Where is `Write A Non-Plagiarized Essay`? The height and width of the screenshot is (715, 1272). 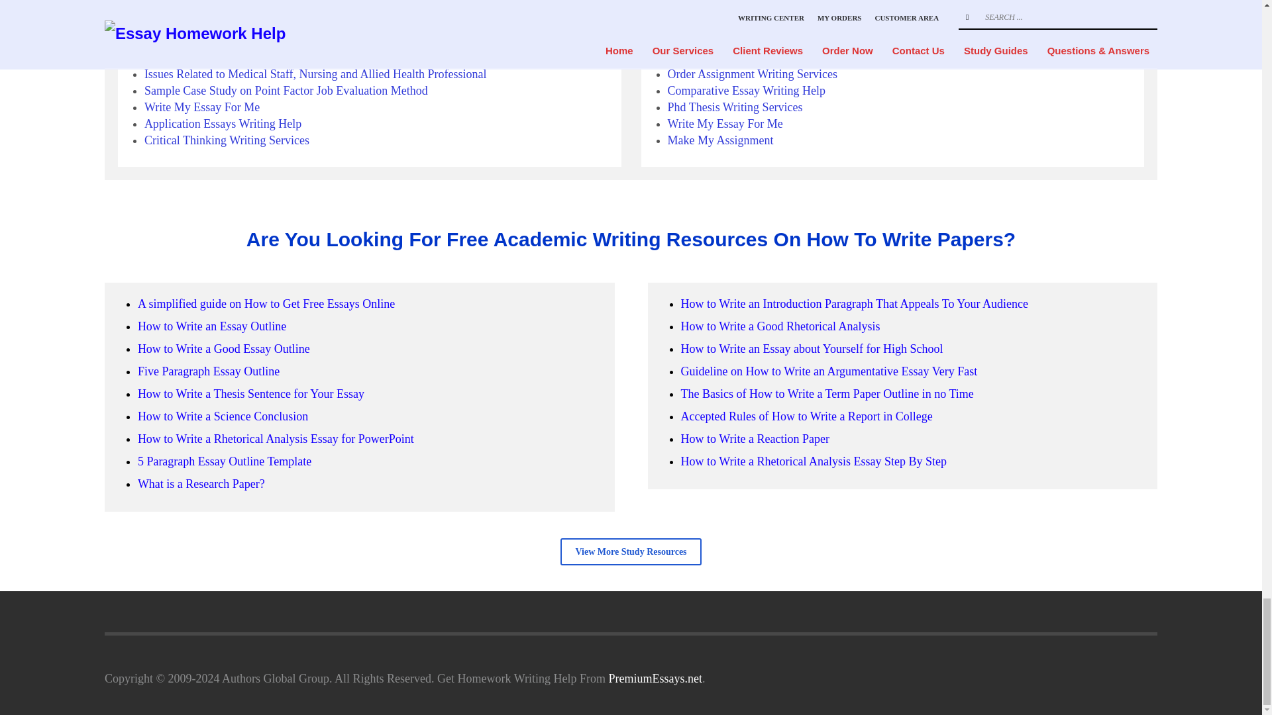
Write A Non-Plagiarized Essay is located at coordinates (219, 8).